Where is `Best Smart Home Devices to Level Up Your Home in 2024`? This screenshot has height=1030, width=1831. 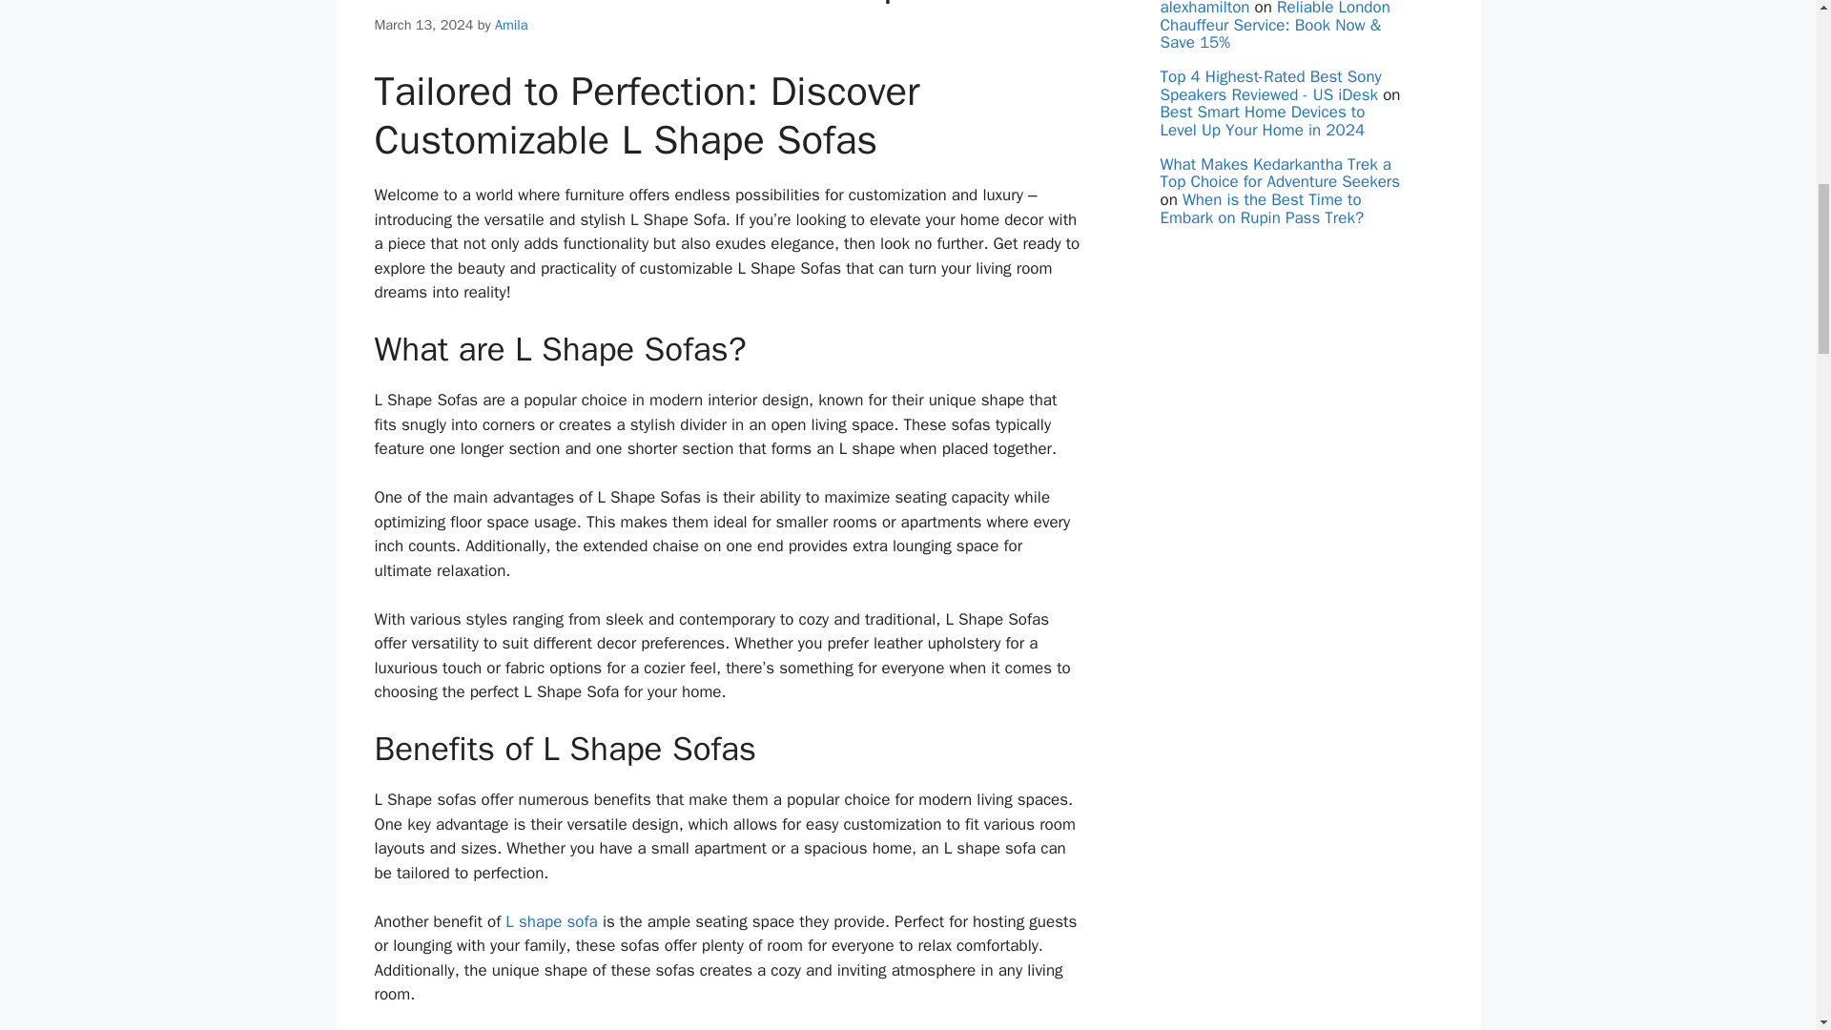 Best Smart Home Devices to Level Up Your Home in 2024 is located at coordinates (1261, 120).